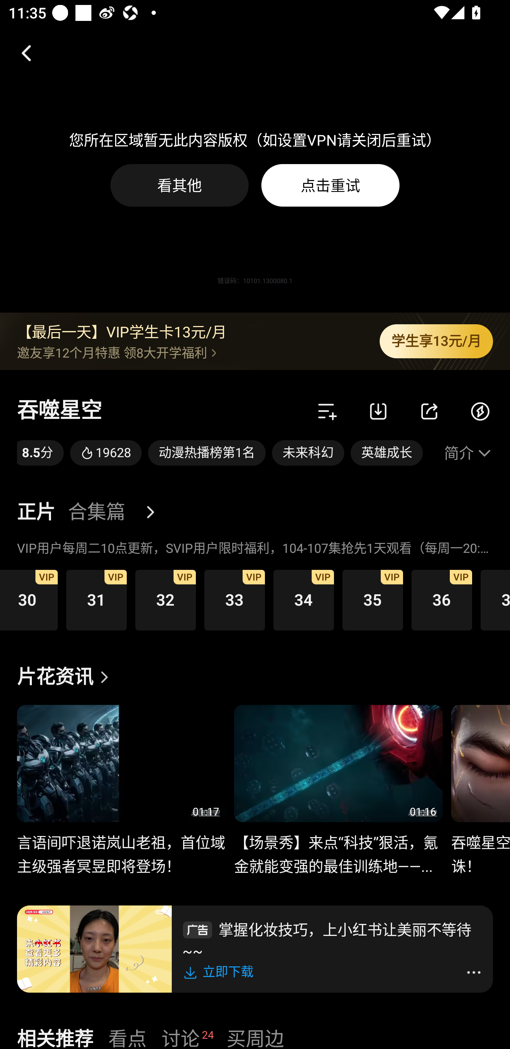 This screenshot has height=1049, width=510. Describe the element at coordinates (378, 411) in the screenshot. I see `下载,链接` at that location.